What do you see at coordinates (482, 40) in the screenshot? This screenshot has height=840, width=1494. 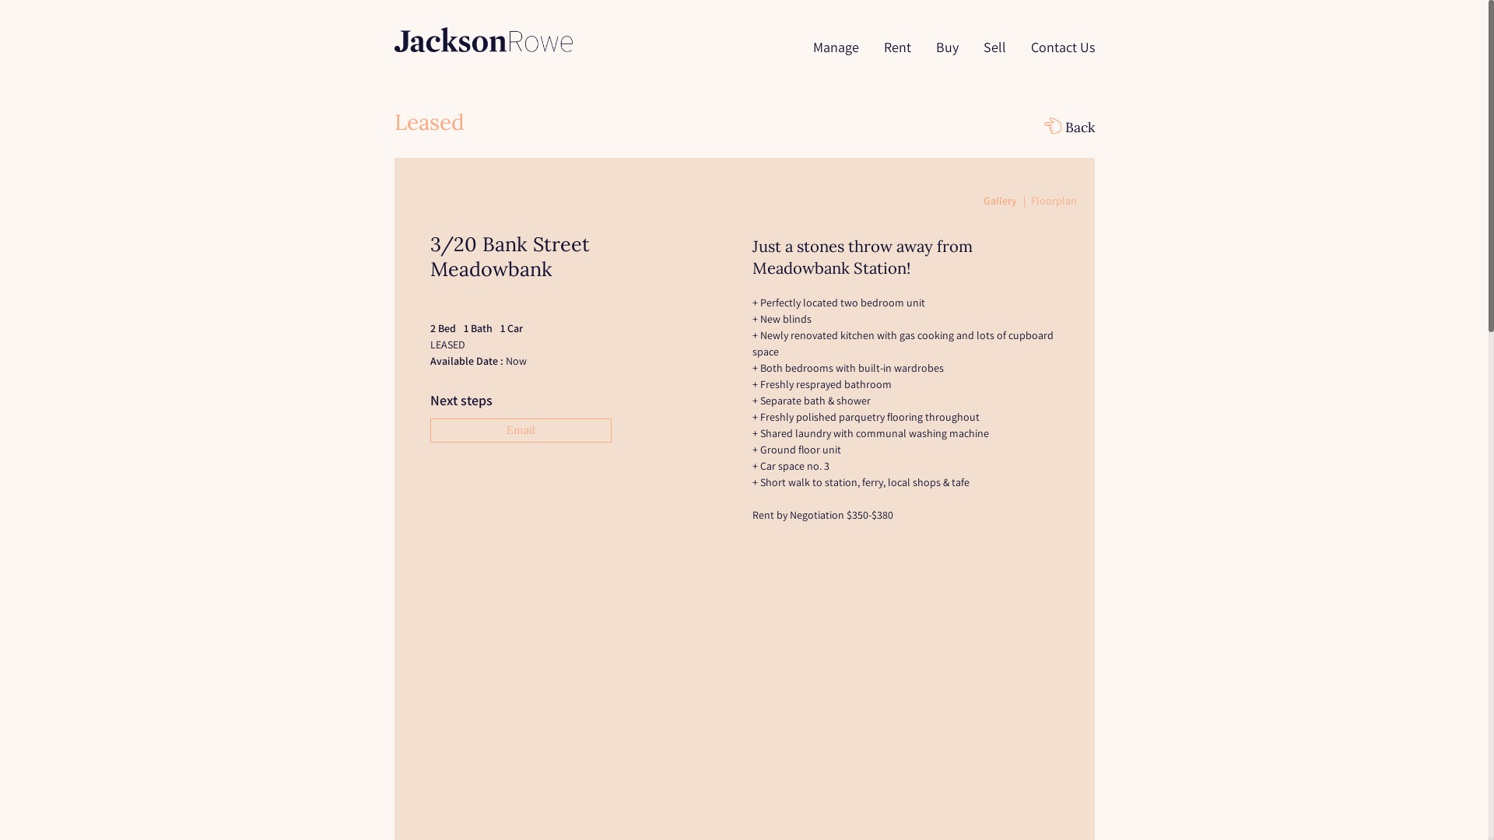 I see `Jackson Rowe - ` at bounding box center [482, 40].